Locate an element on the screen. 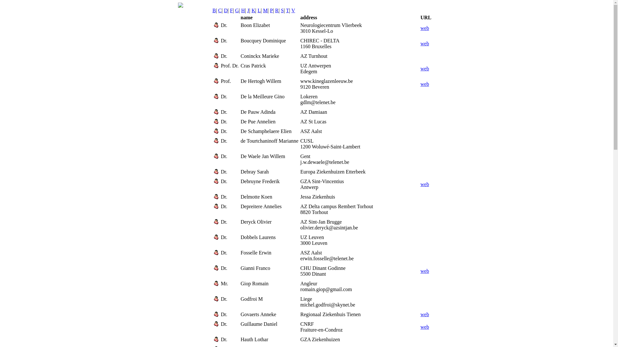 This screenshot has height=347, width=618. F is located at coordinates (231, 10).